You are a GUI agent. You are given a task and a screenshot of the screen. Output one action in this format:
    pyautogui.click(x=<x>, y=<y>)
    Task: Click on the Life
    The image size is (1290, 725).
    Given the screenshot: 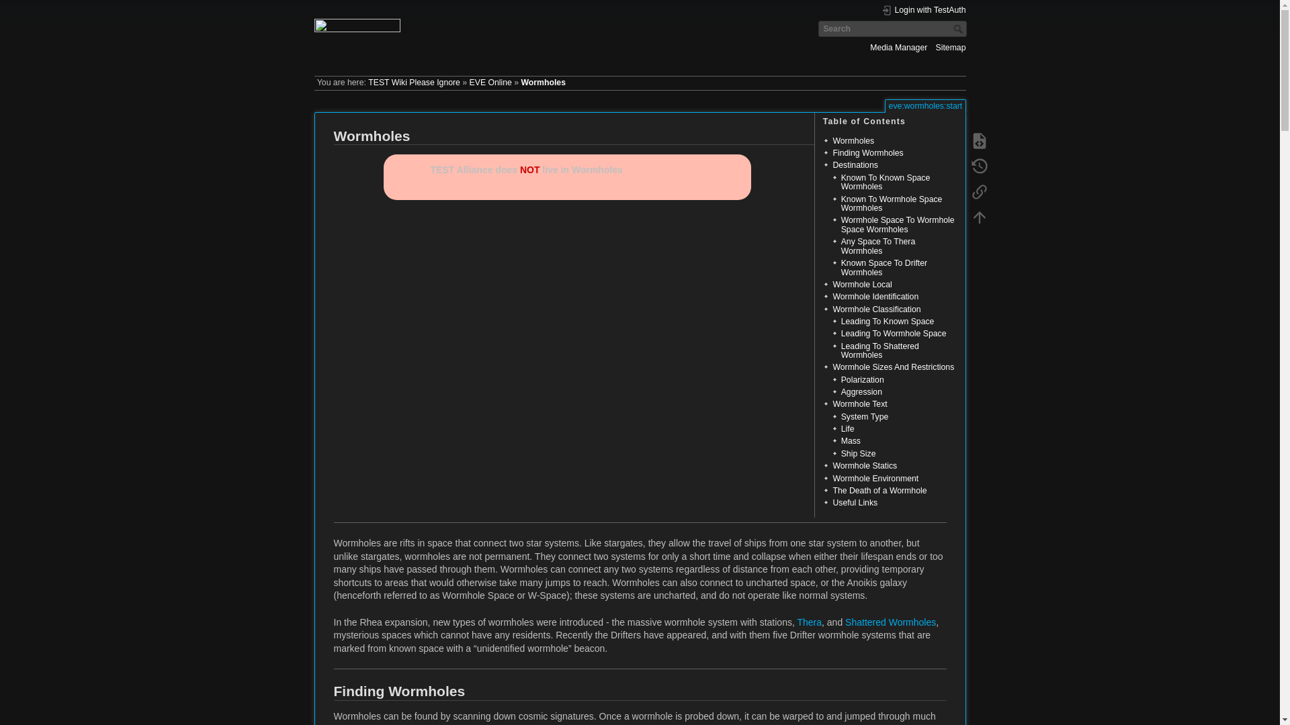 What is the action you would take?
    pyautogui.click(x=847, y=428)
    